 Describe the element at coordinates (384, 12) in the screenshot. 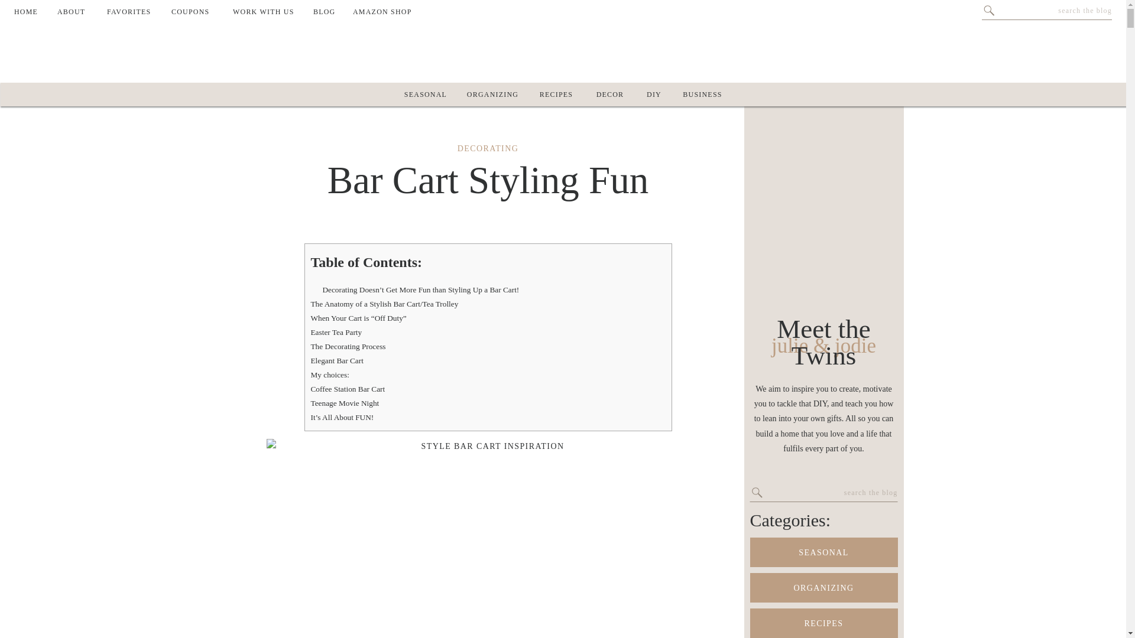

I see `AMAZON SHOP` at that location.